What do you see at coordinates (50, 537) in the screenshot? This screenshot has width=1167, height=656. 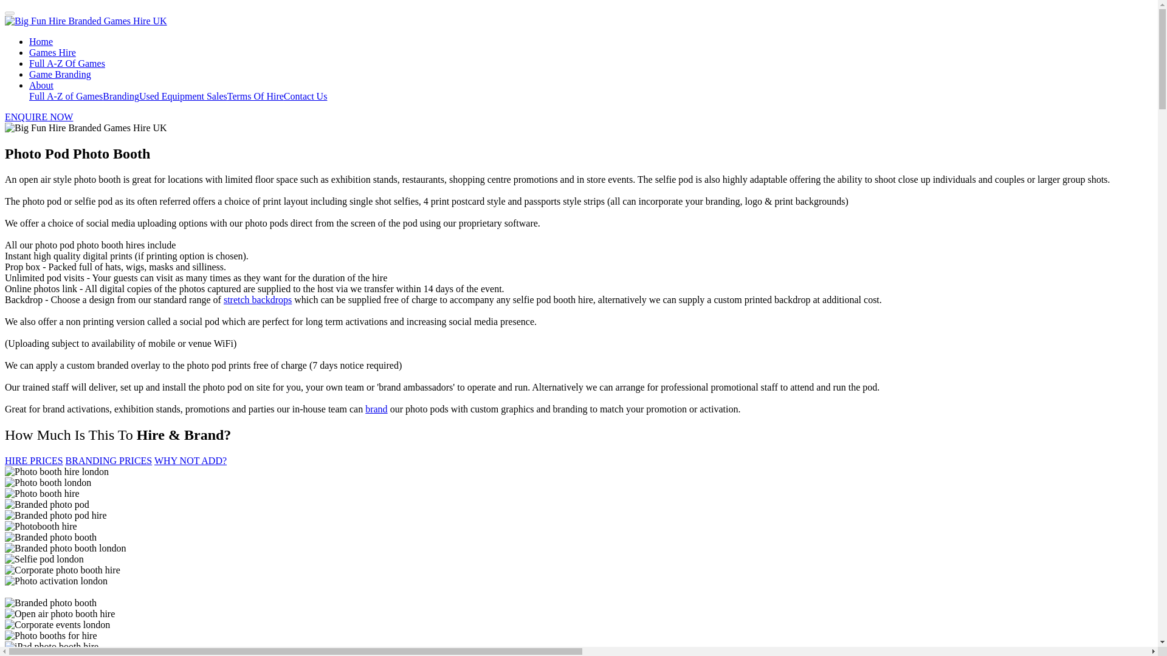 I see `Branded photo booth` at bounding box center [50, 537].